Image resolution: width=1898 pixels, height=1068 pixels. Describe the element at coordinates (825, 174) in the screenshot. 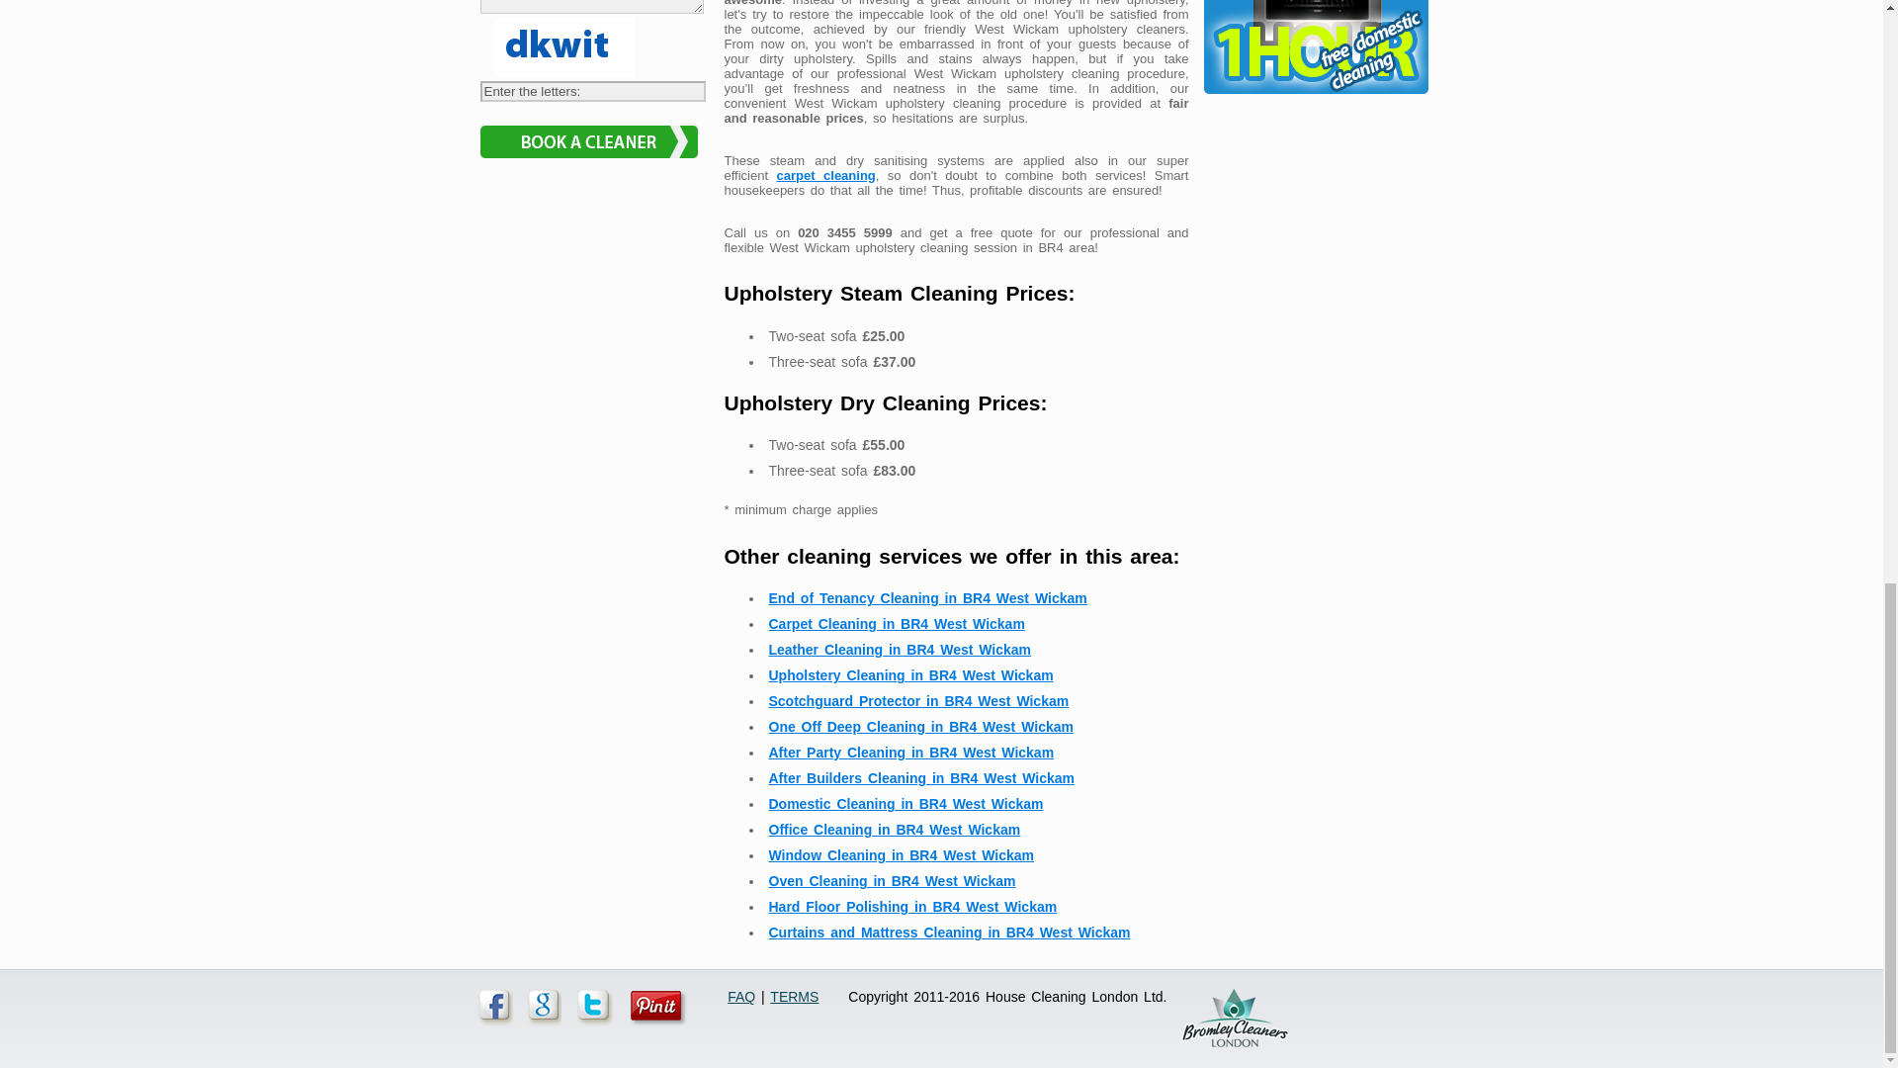

I see `carpet cleaning` at that location.